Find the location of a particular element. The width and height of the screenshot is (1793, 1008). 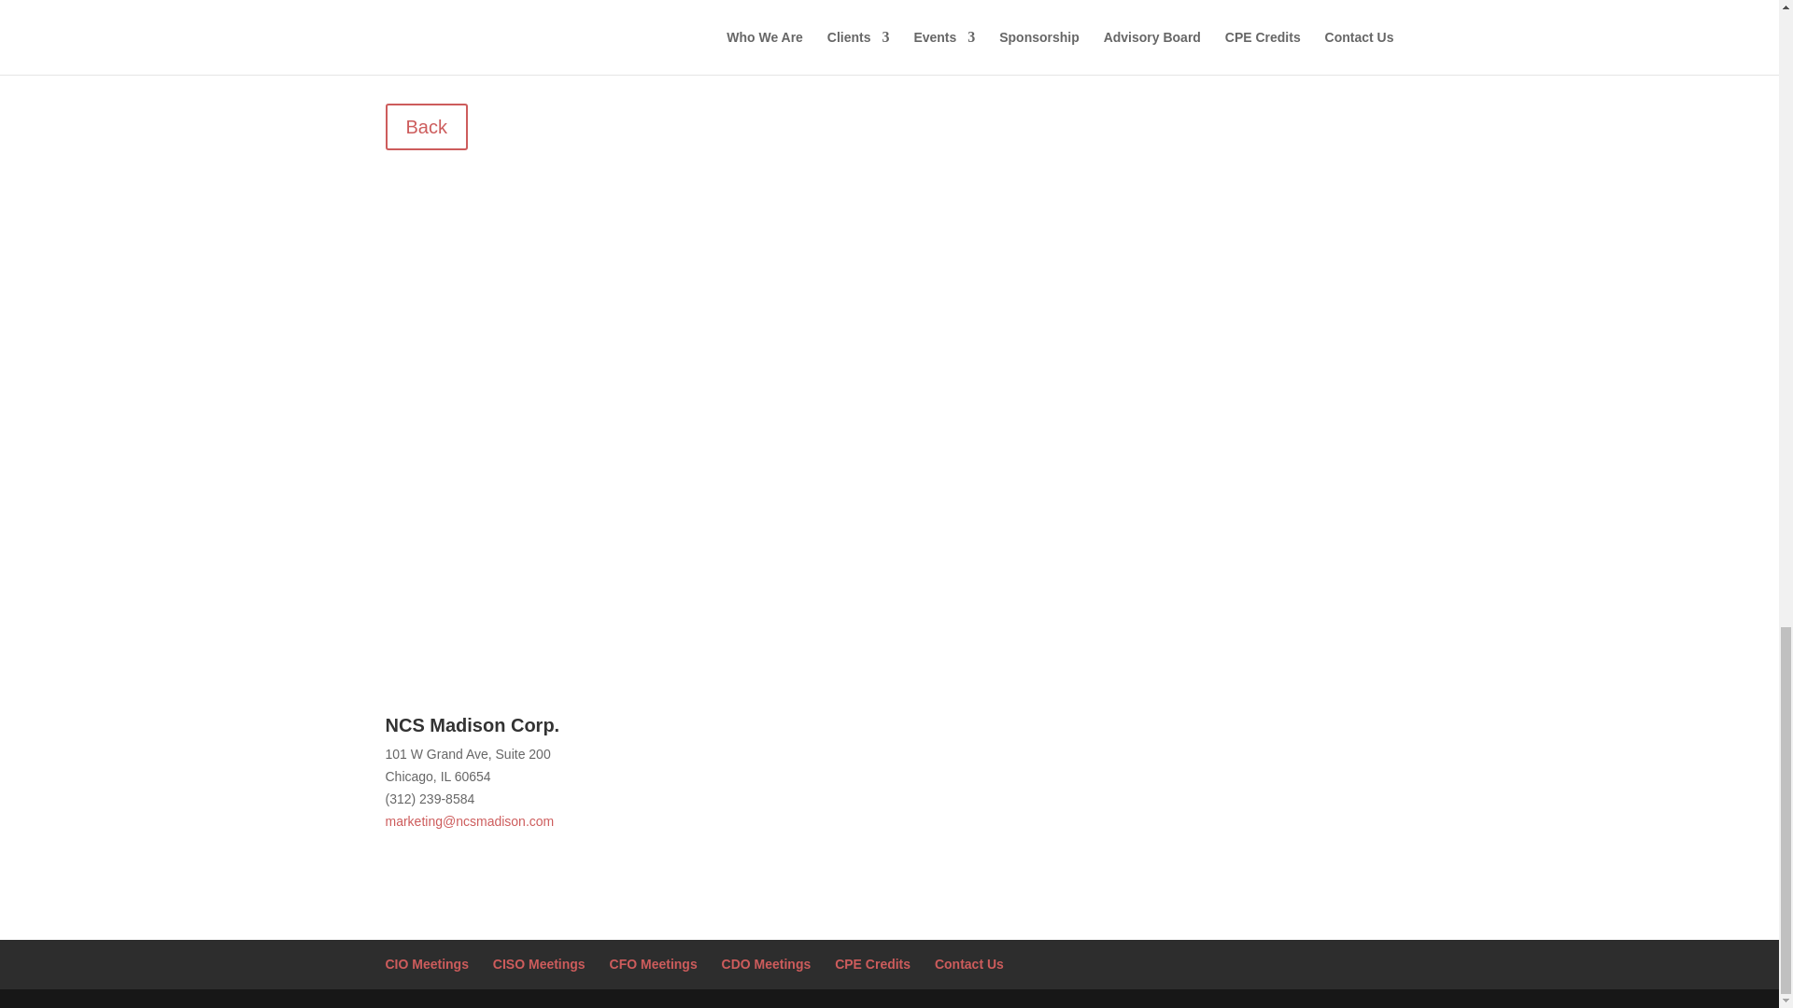

CISO Meetings is located at coordinates (540, 963).